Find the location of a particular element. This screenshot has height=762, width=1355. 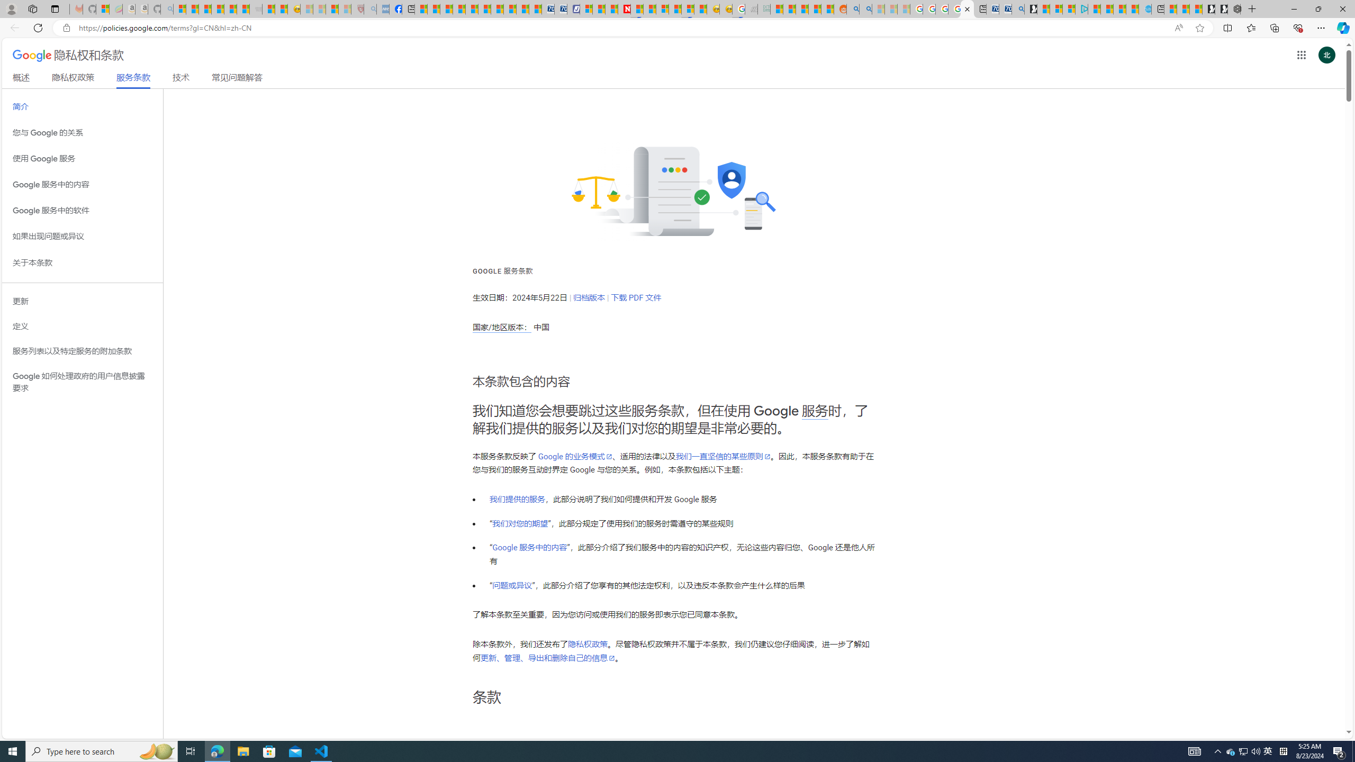

Climate Damage Becomes Too Severe To Reverse is located at coordinates (459, 9).